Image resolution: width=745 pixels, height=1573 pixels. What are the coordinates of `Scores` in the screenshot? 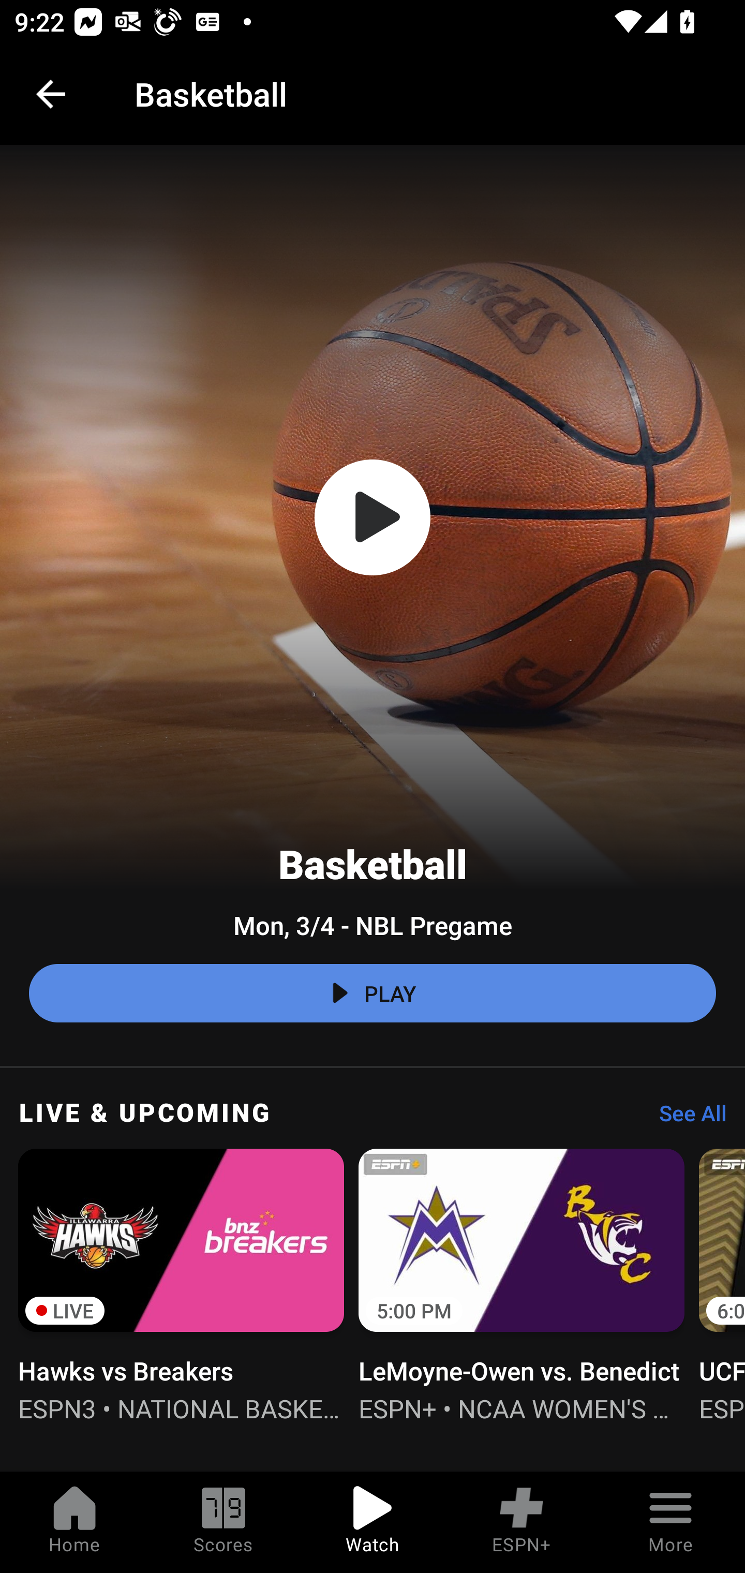 It's located at (224, 1522).